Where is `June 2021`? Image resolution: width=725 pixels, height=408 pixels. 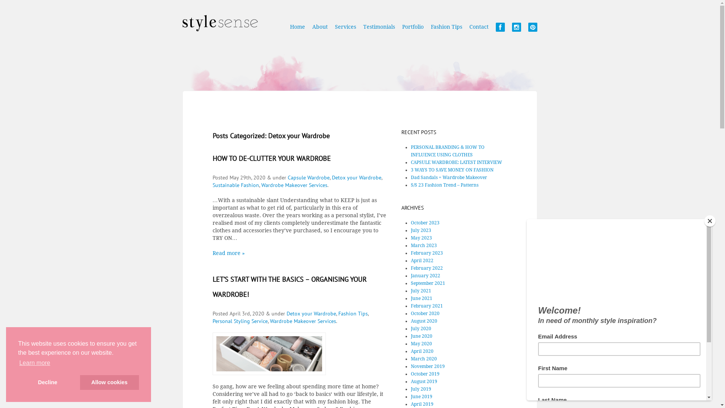
June 2021 is located at coordinates (421, 298).